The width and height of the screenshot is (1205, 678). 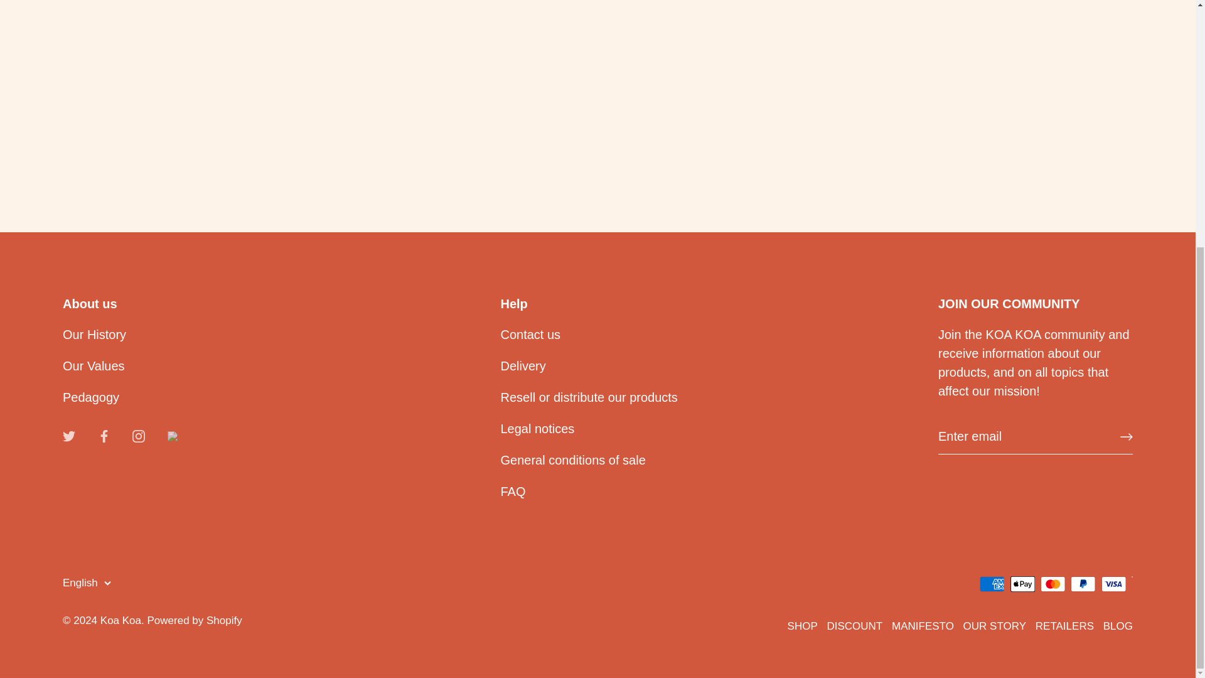 What do you see at coordinates (138, 436) in the screenshot?
I see `Instagram` at bounding box center [138, 436].